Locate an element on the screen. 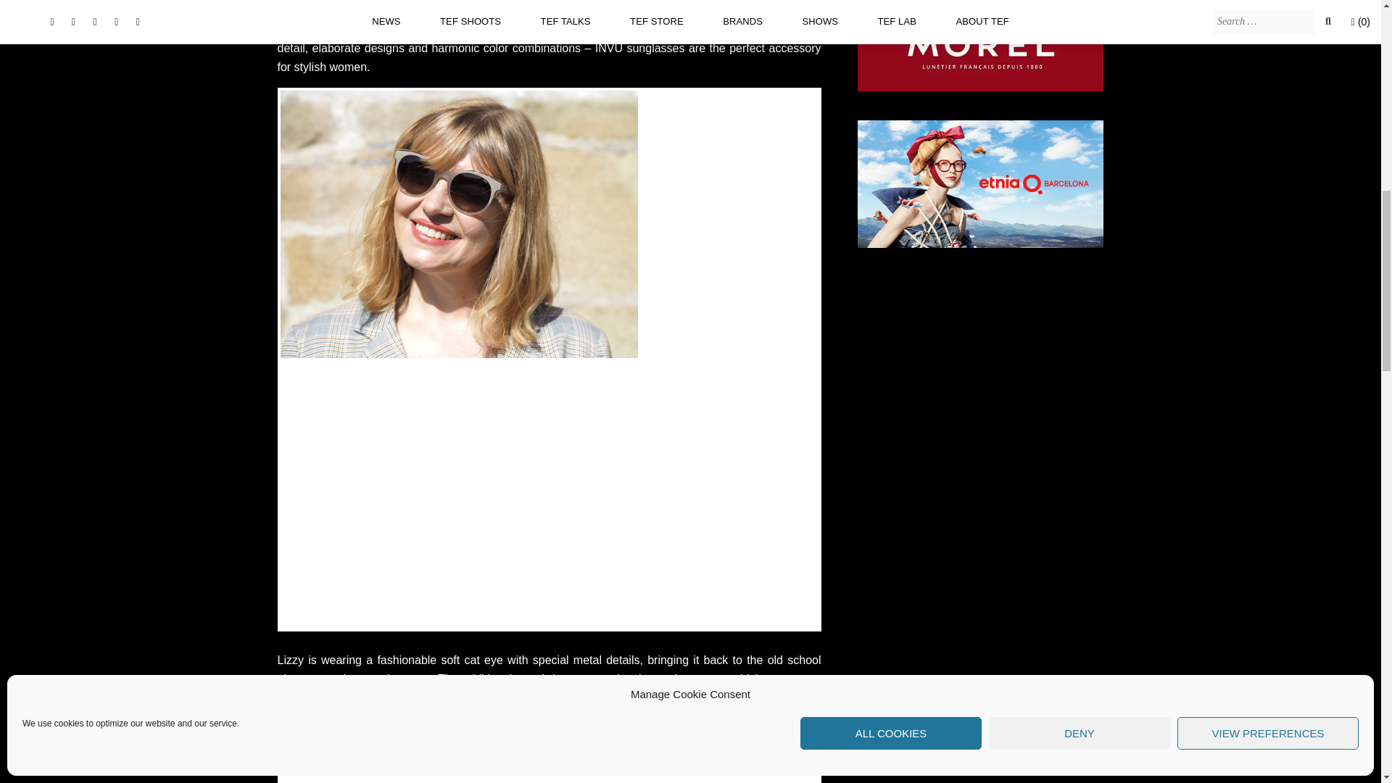 This screenshot has width=1392, height=783. OLYMPUS DIGITAL CAMERA is located at coordinates (372, 496).